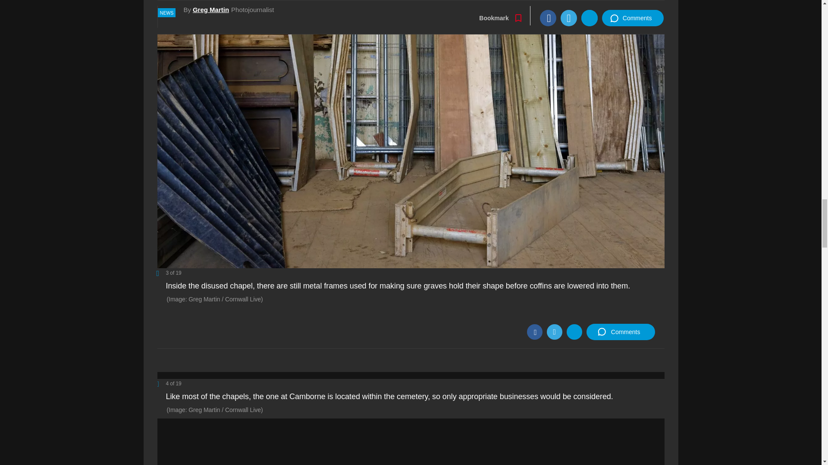 This screenshot has height=465, width=828. What do you see at coordinates (554, 332) in the screenshot?
I see `Twitter` at bounding box center [554, 332].